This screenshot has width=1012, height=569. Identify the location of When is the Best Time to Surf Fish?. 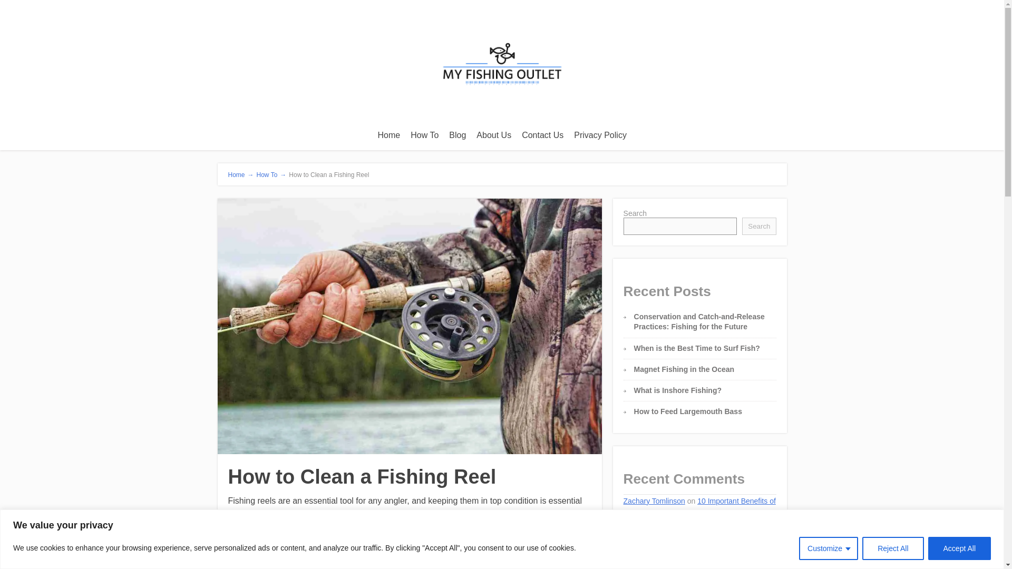
(697, 348).